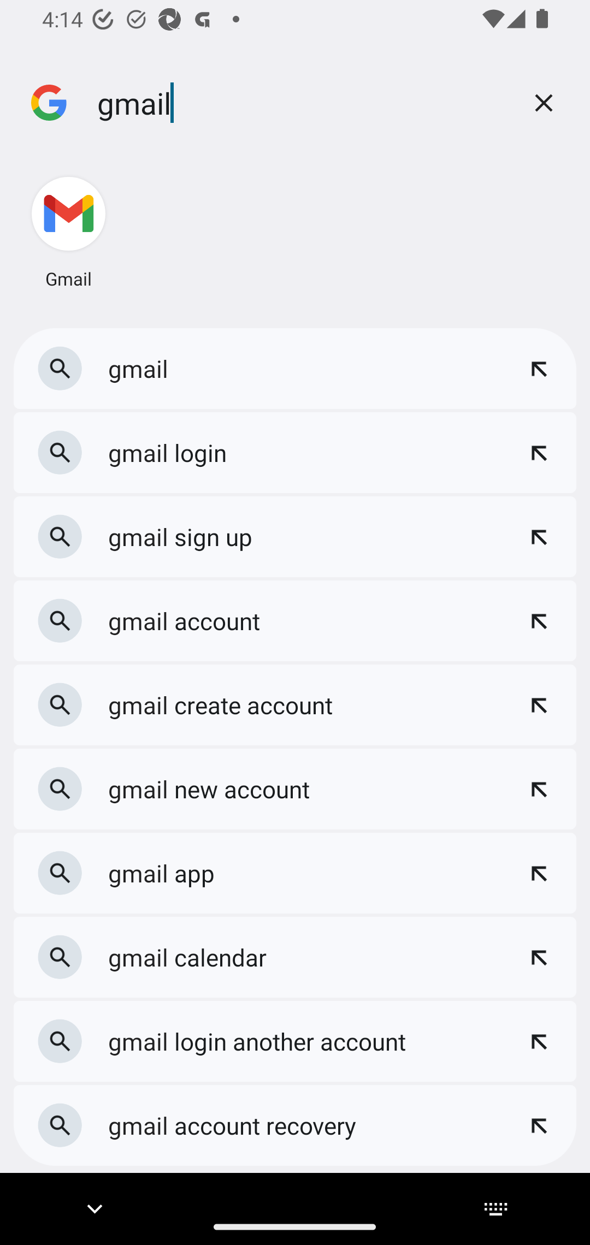 Image resolution: width=590 pixels, height=1245 pixels. What do you see at coordinates (539, 1125) in the screenshot?
I see `Show predictions for gmail account recovery` at bounding box center [539, 1125].